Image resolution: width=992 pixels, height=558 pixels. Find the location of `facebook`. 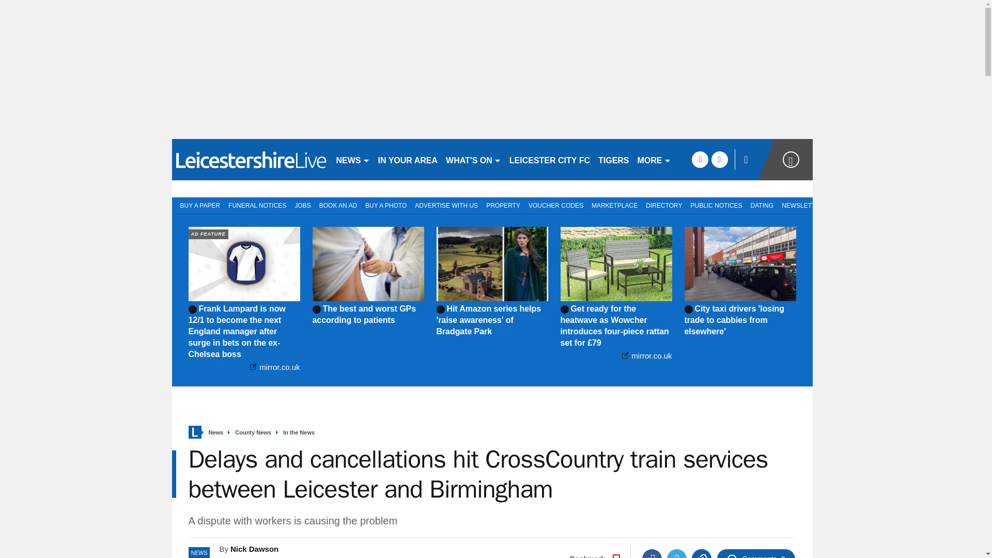

facebook is located at coordinates (700, 159).